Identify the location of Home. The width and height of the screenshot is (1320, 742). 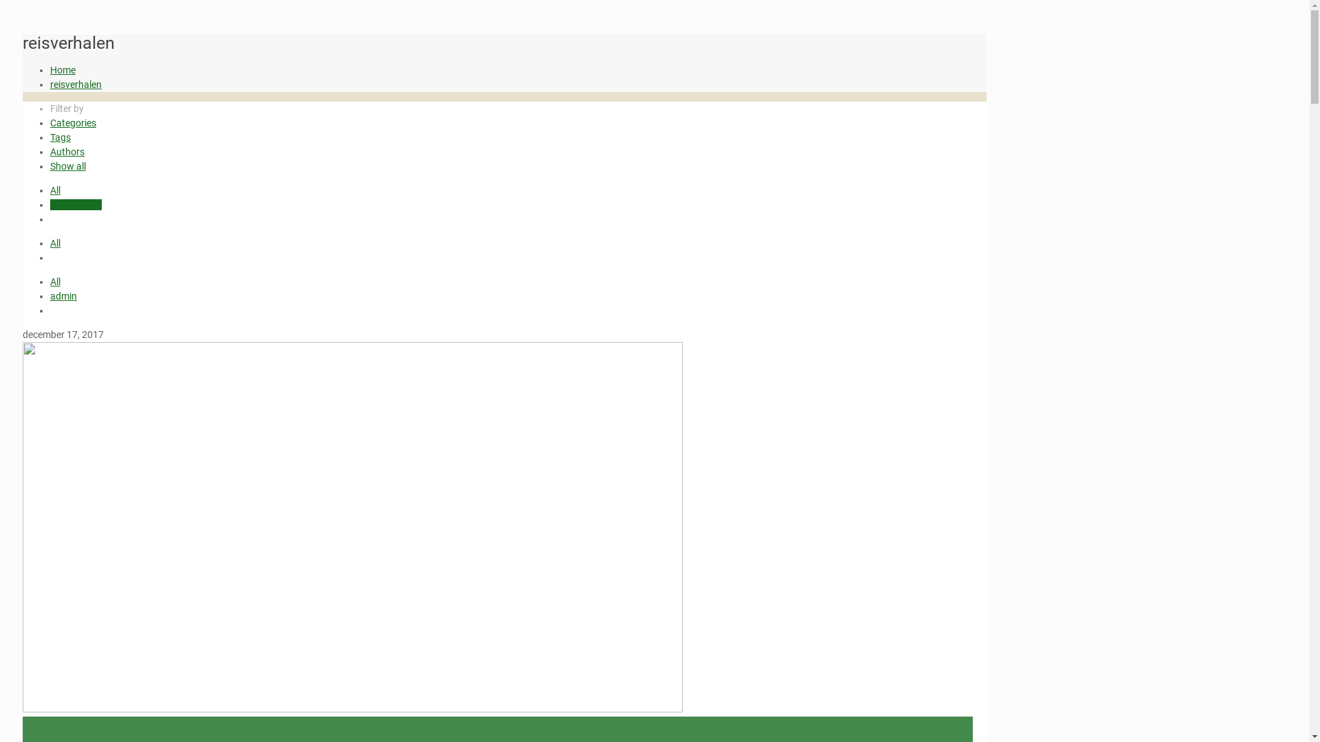
(63, 70).